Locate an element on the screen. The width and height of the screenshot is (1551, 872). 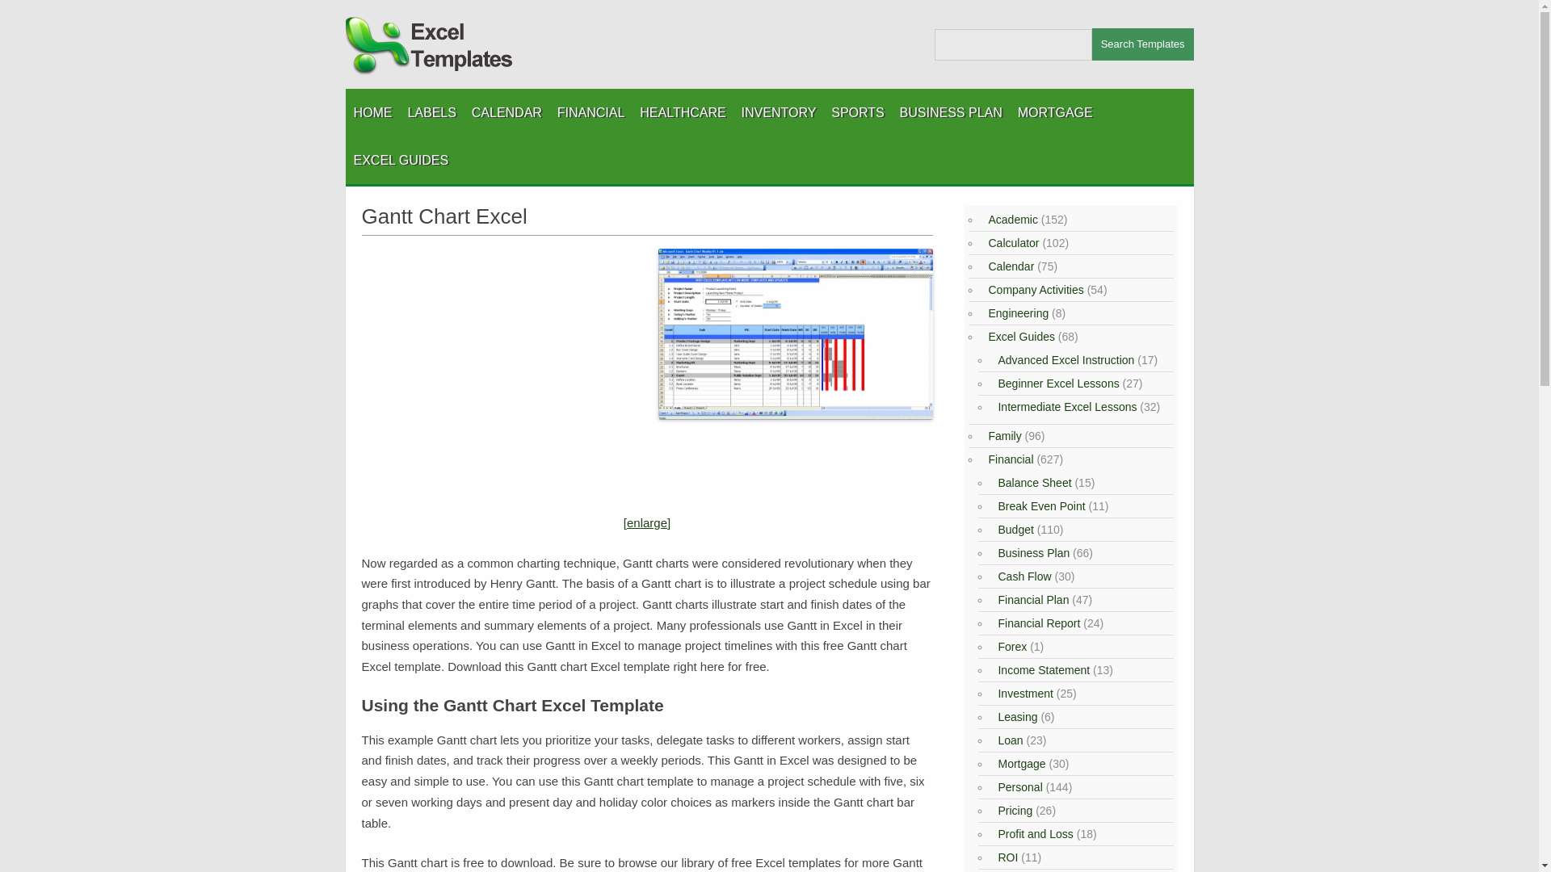
Beginner Excel Lessons is located at coordinates (1056, 383).